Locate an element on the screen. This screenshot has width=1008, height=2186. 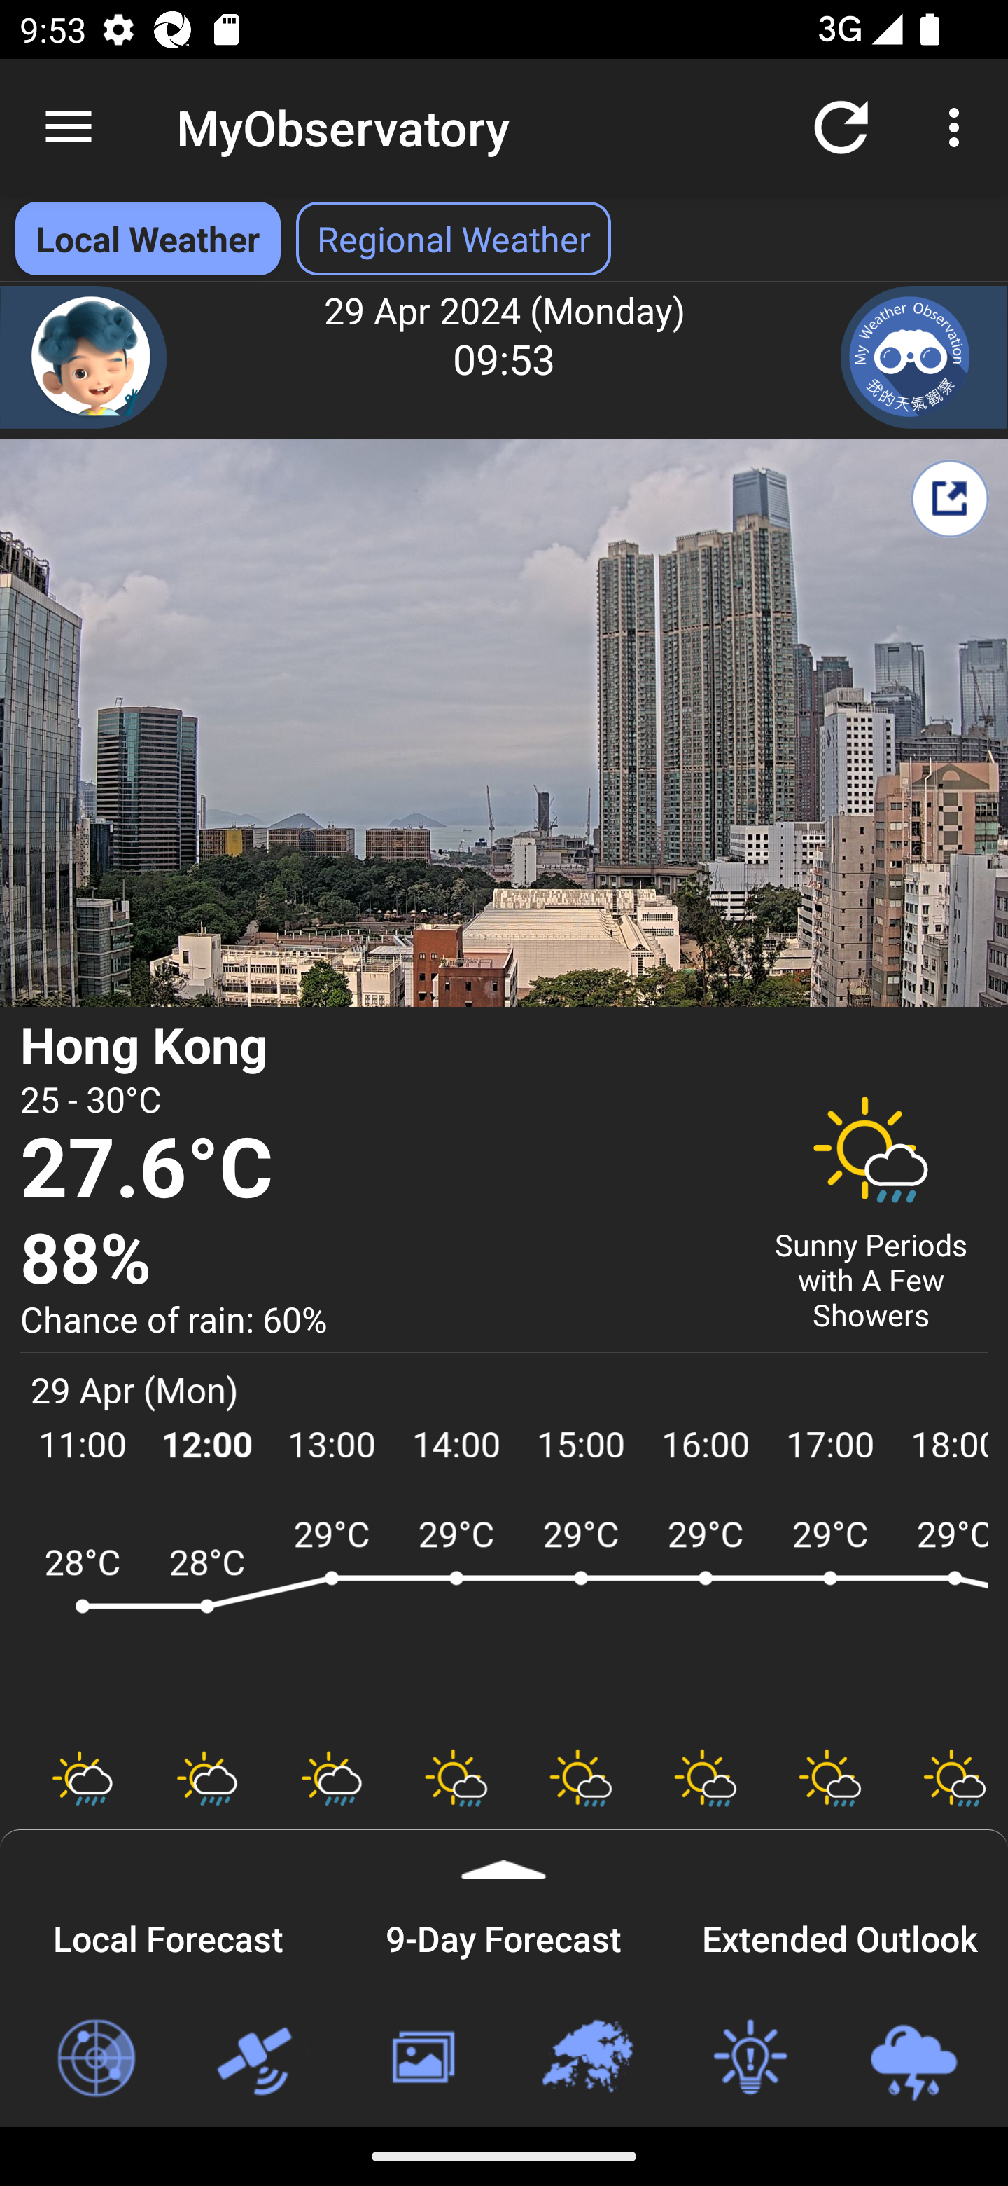
Weather Tips is located at coordinates (749, 2058).